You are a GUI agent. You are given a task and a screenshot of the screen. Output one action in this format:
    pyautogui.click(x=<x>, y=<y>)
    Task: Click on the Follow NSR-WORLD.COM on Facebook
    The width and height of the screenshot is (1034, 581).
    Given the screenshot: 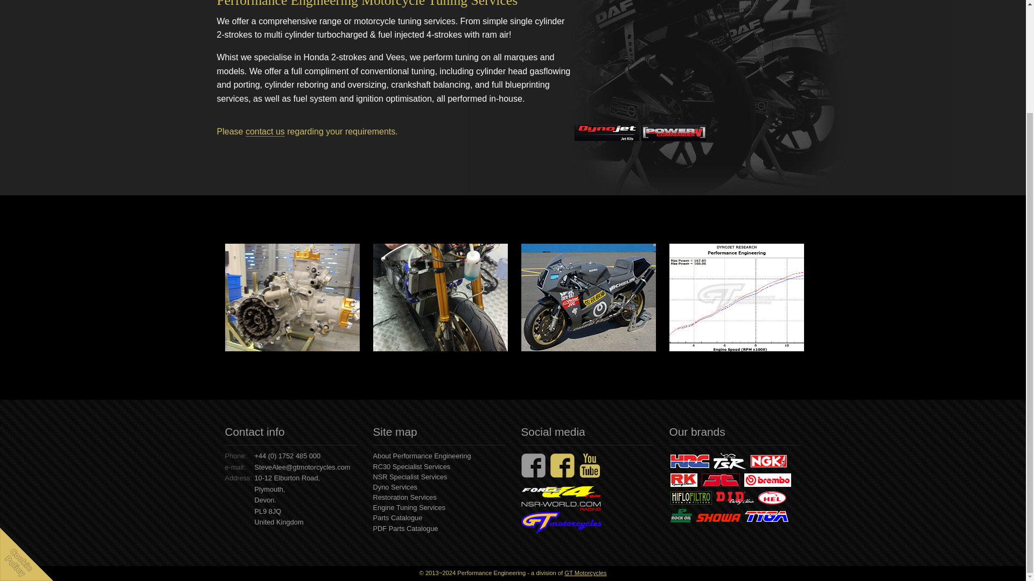 What is the action you would take?
    pyautogui.click(x=533, y=465)
    